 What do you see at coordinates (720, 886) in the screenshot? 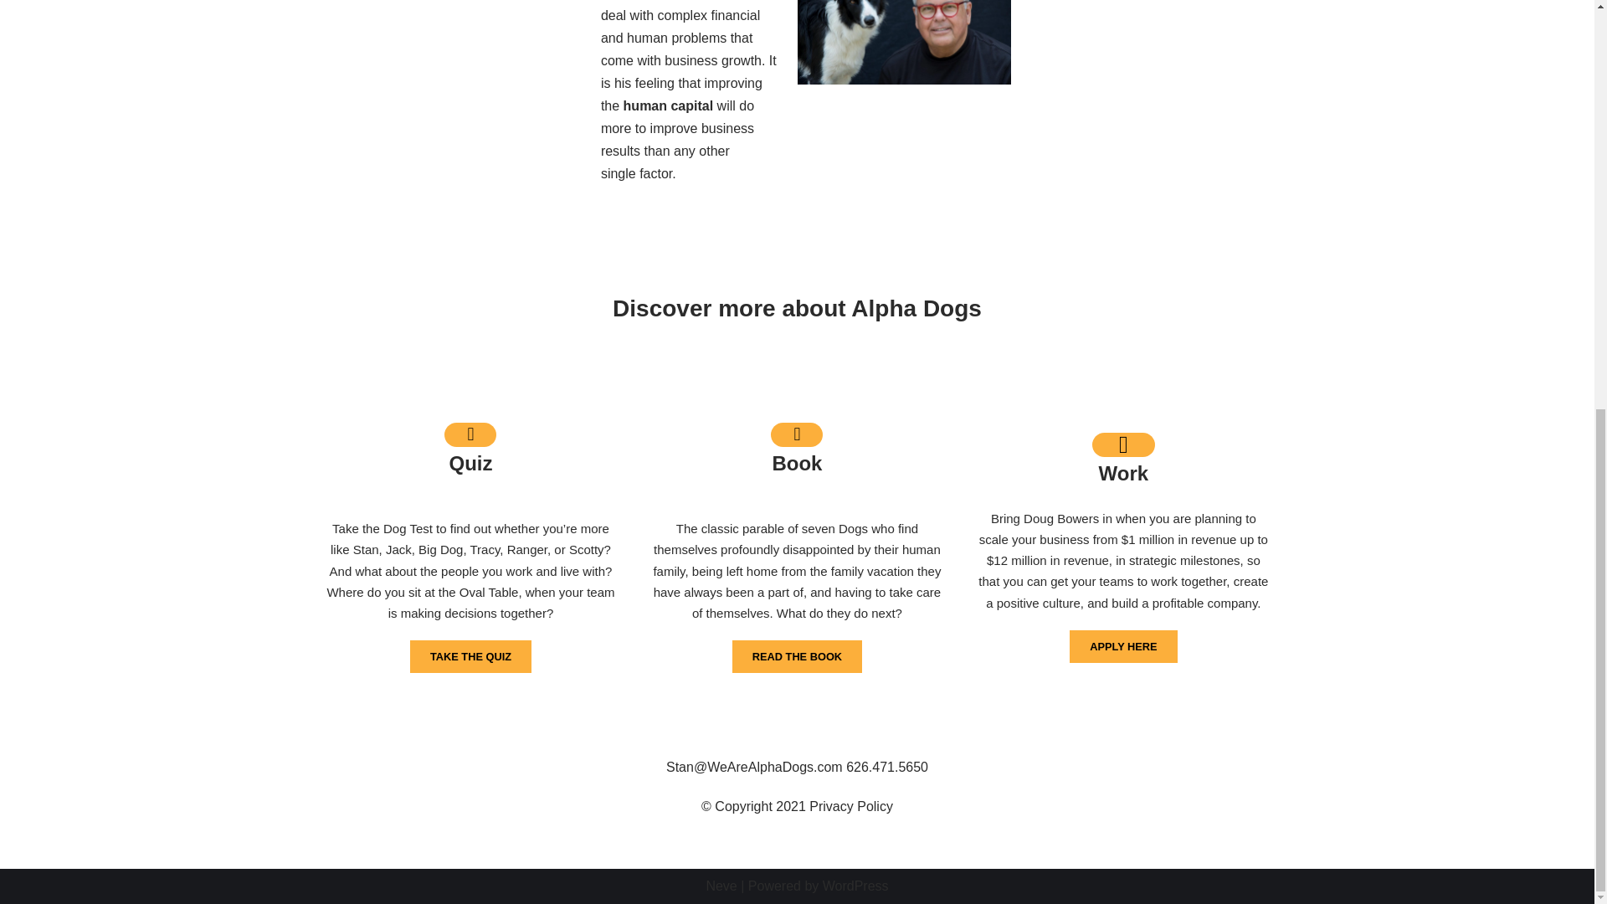
I see `Neve` at bounding box center [720, 886].